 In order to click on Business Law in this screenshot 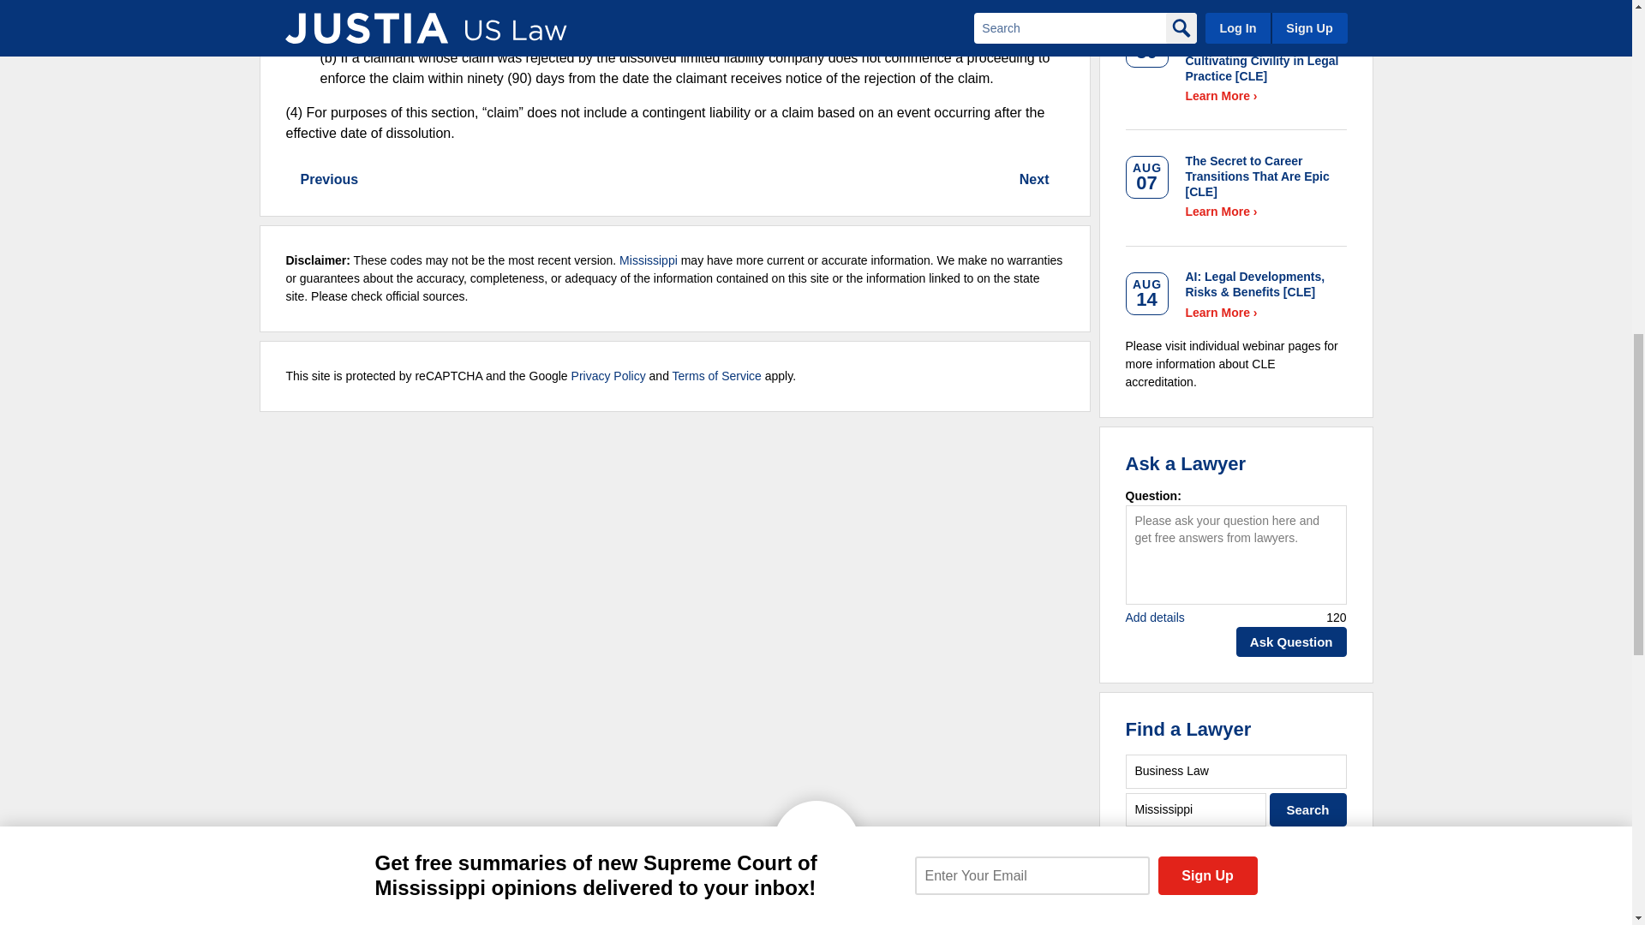, I will do `click(1235, 771)`.